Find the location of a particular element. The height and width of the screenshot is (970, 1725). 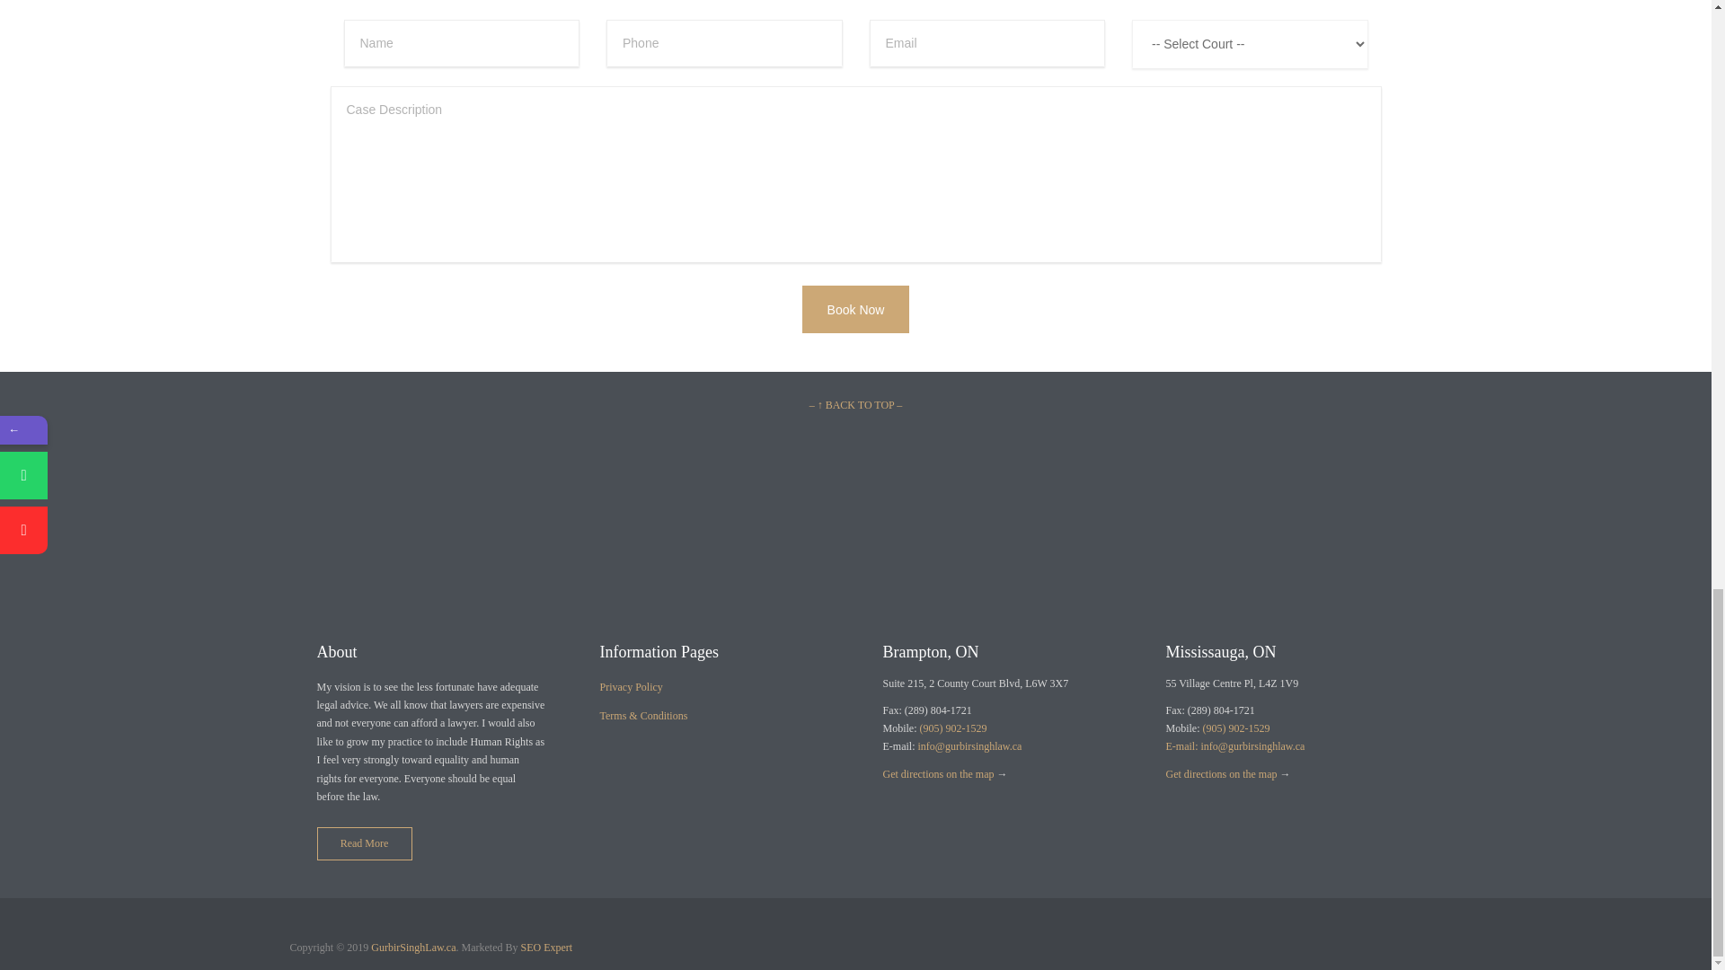

Book Now is located at coordinates (855, 309).